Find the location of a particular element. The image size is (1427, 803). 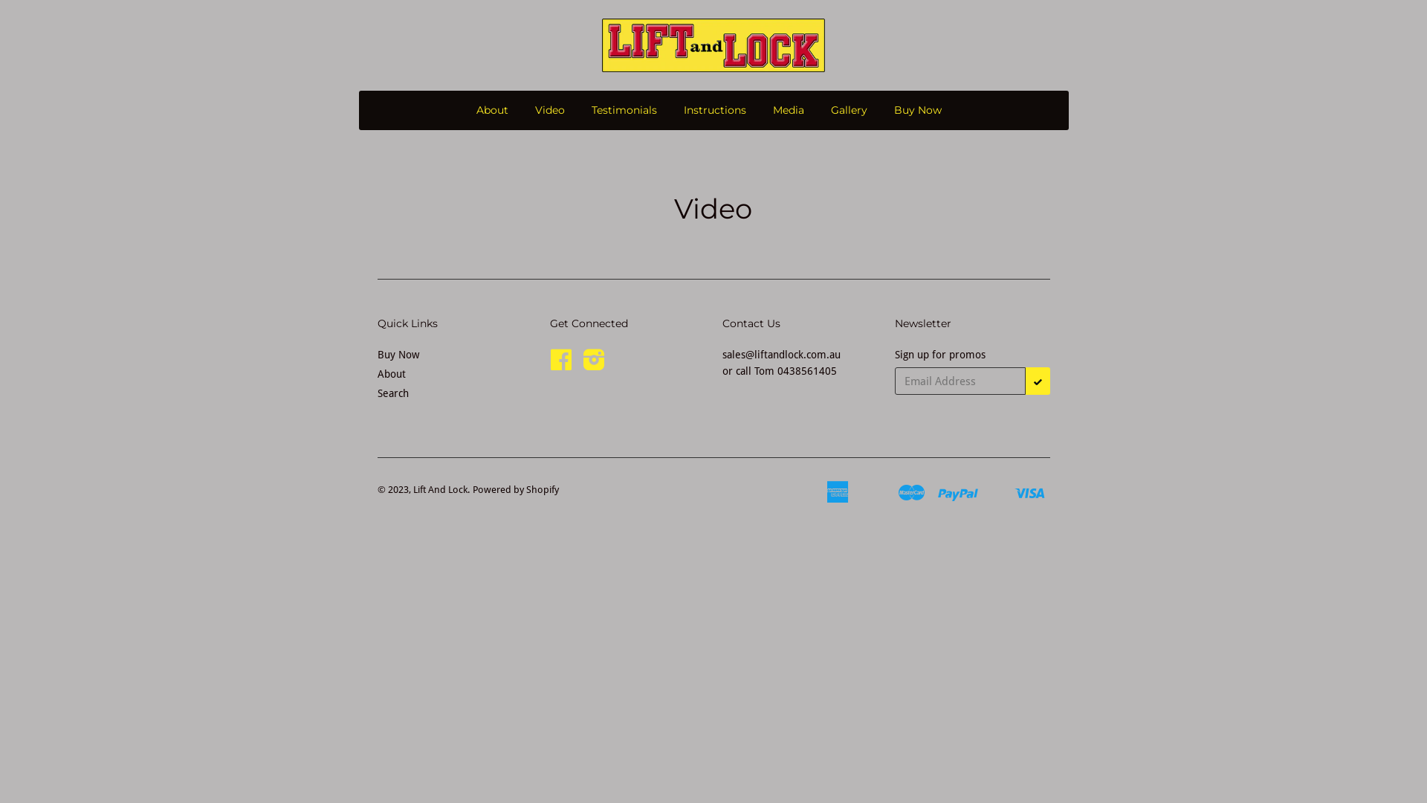

Gallery is located at coordinates (849, 110).